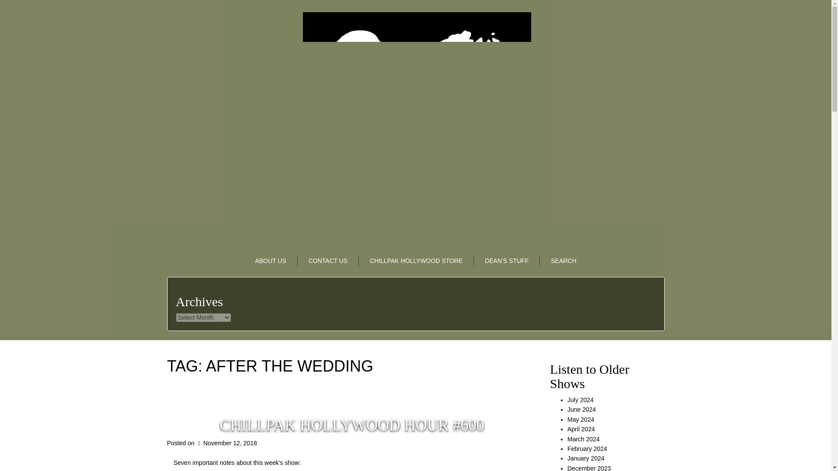 The image size is (838, 471). What do you see at coordinates (271, 261) in the screenshot?
I see `ABOUT US` at bounding box center [271, 261].